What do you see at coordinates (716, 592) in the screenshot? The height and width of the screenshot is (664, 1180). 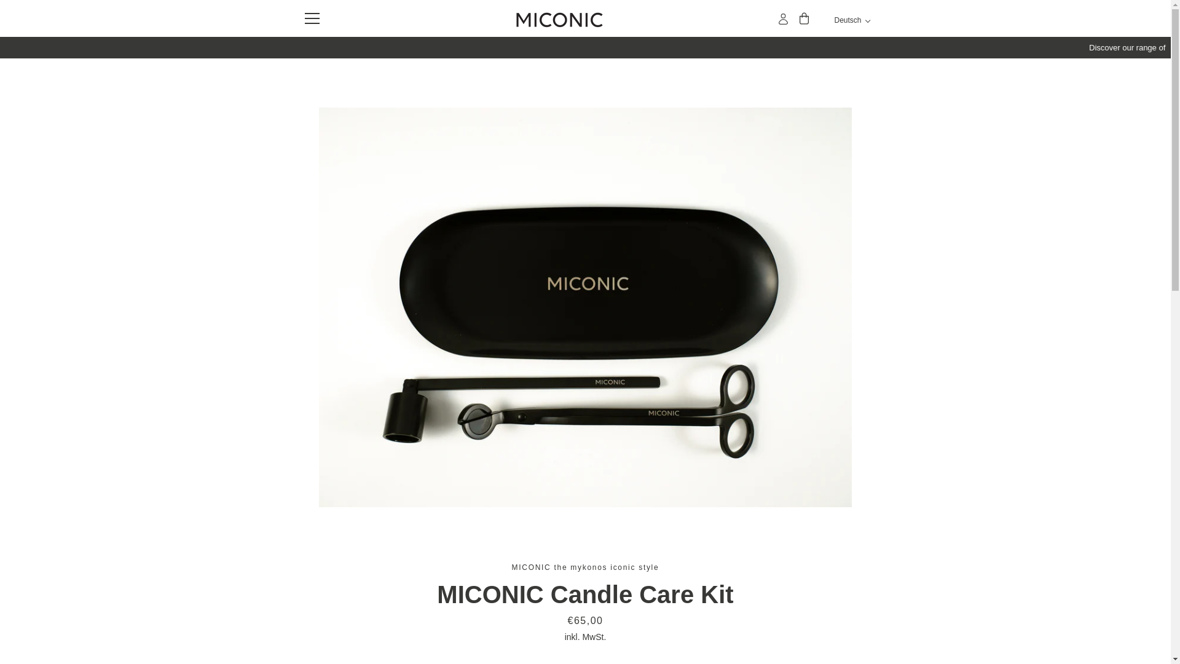 I see `American Express` at bounding box center [716, 592].